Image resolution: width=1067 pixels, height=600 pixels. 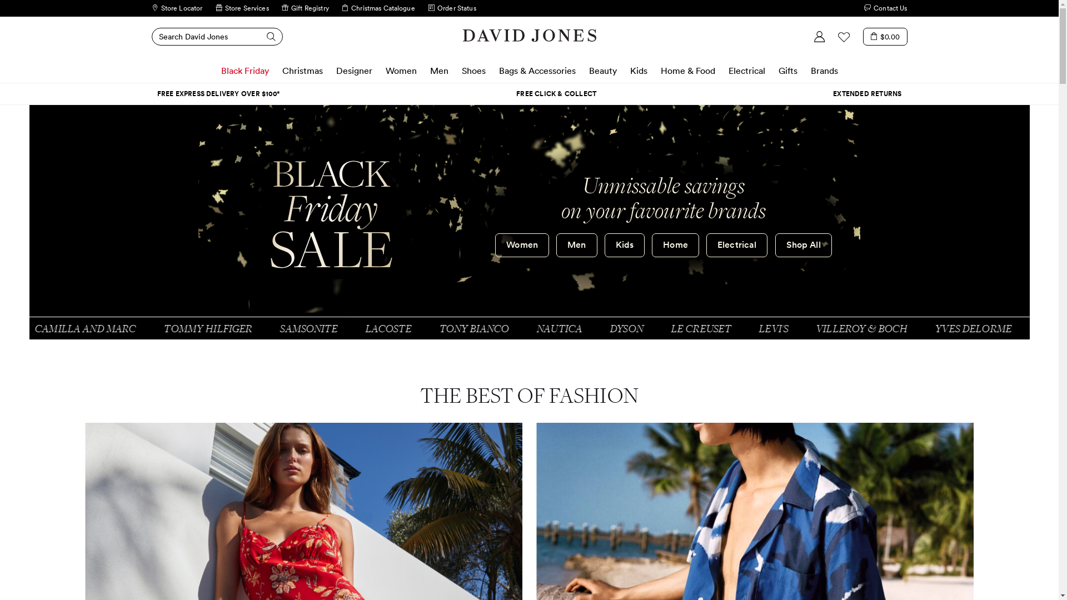 What do you see at coordinates (473, 71) in the screenshot?
I see `Shoes` at bounding box center [473, 71].